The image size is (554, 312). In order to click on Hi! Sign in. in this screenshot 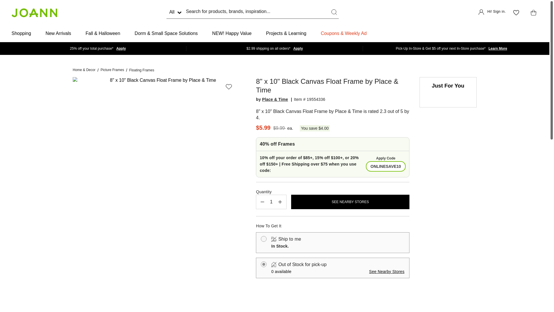, I will do `click(492, 13)`.